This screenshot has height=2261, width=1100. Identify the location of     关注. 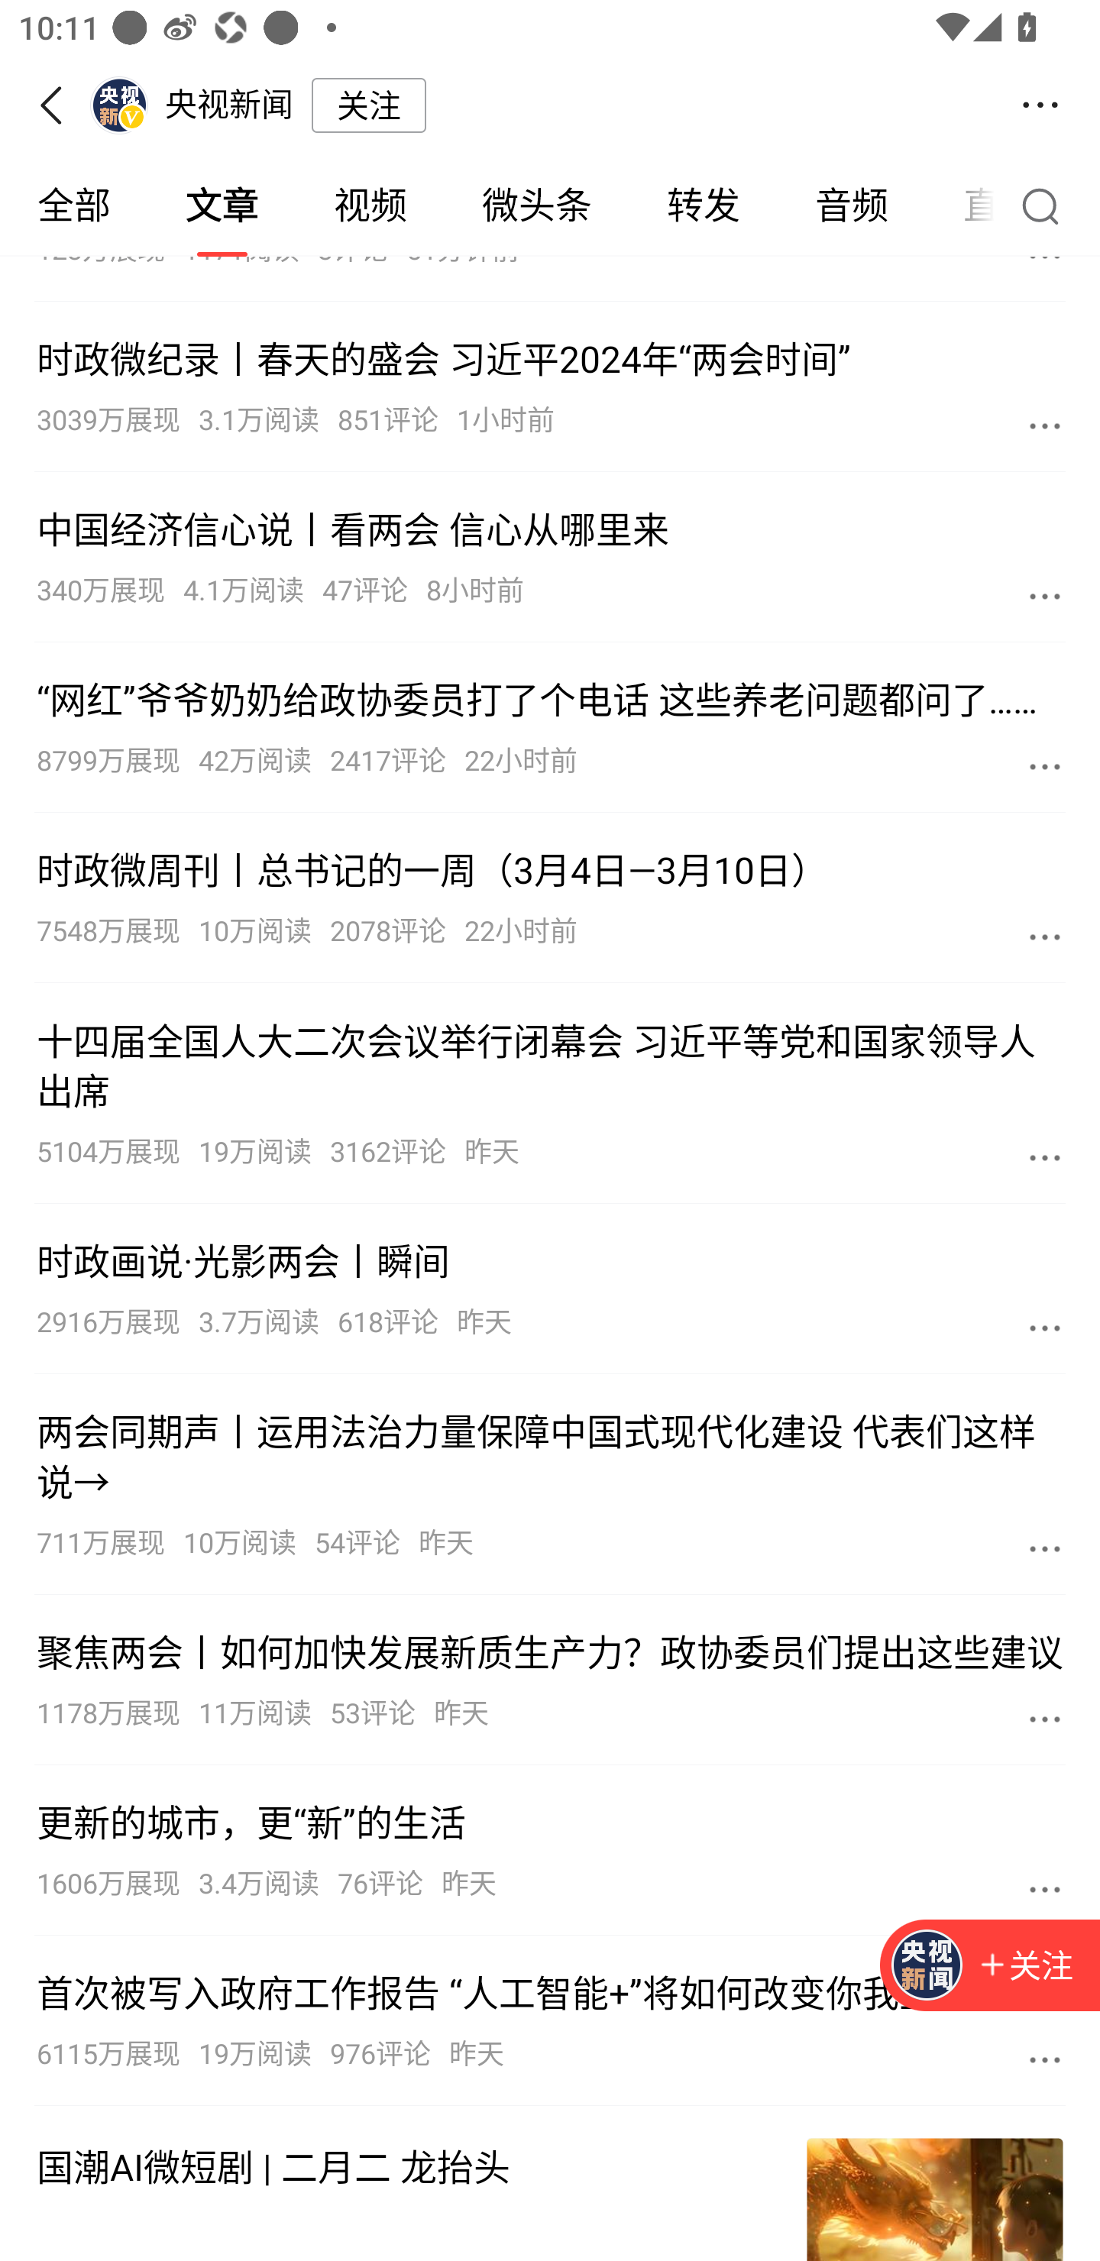
(990, 1966).